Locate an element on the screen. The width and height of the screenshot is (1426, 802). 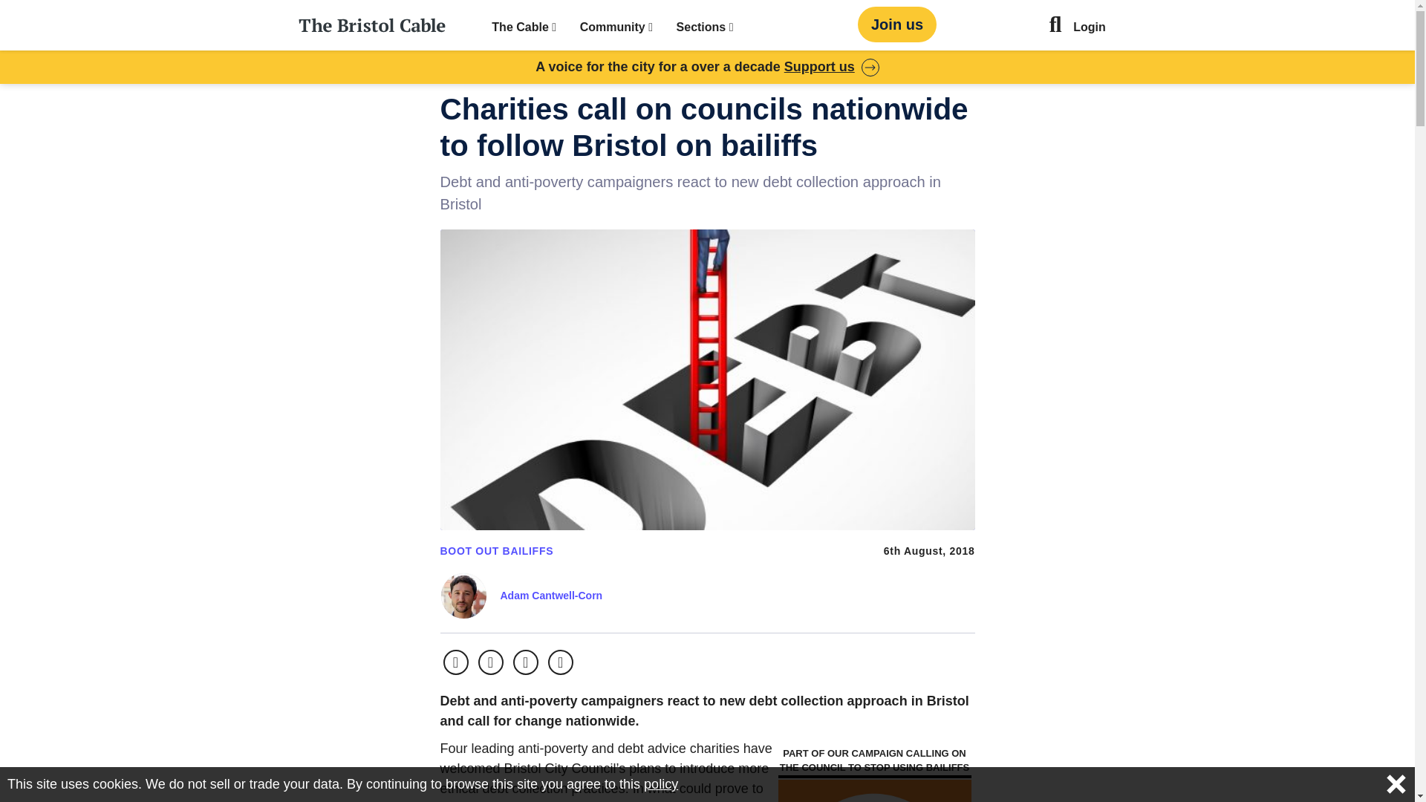
BOOT OUT BAILIFFS is located at coordinates (496, 551).